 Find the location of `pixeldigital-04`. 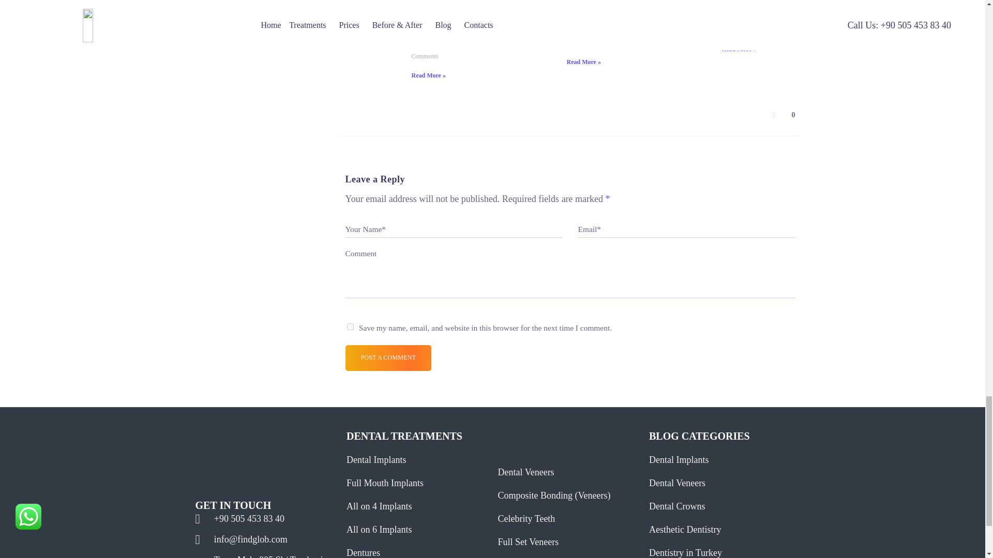

pixeldigital-04 is located at coordinates (255, 444).